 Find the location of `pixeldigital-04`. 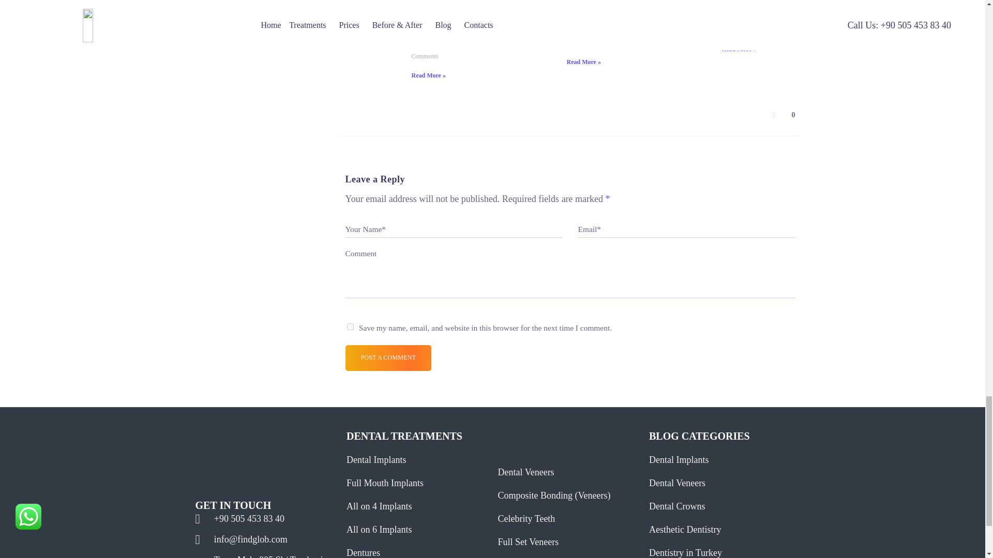

pixeldigital-04 is located at coordinates (255, 444).